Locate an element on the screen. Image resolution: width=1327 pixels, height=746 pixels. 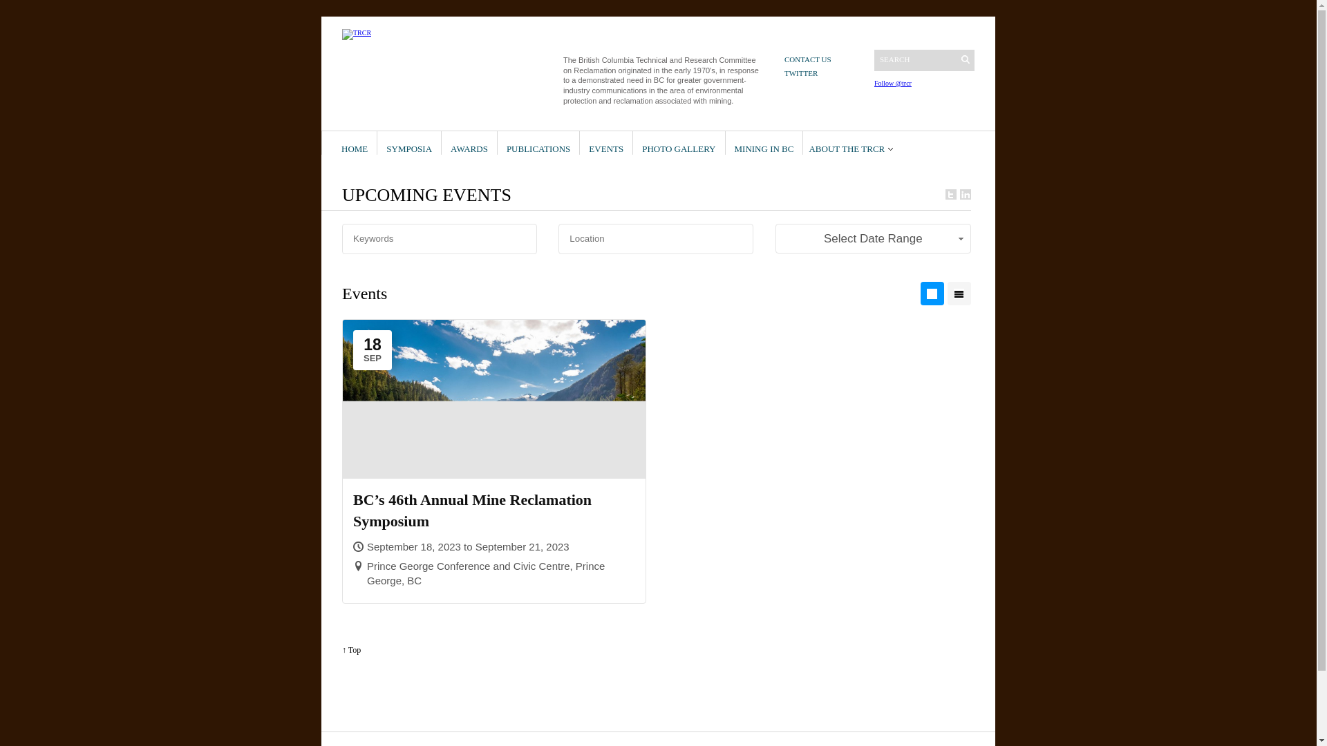
Spread the word on Twitter is located at coordinates (951, 195).